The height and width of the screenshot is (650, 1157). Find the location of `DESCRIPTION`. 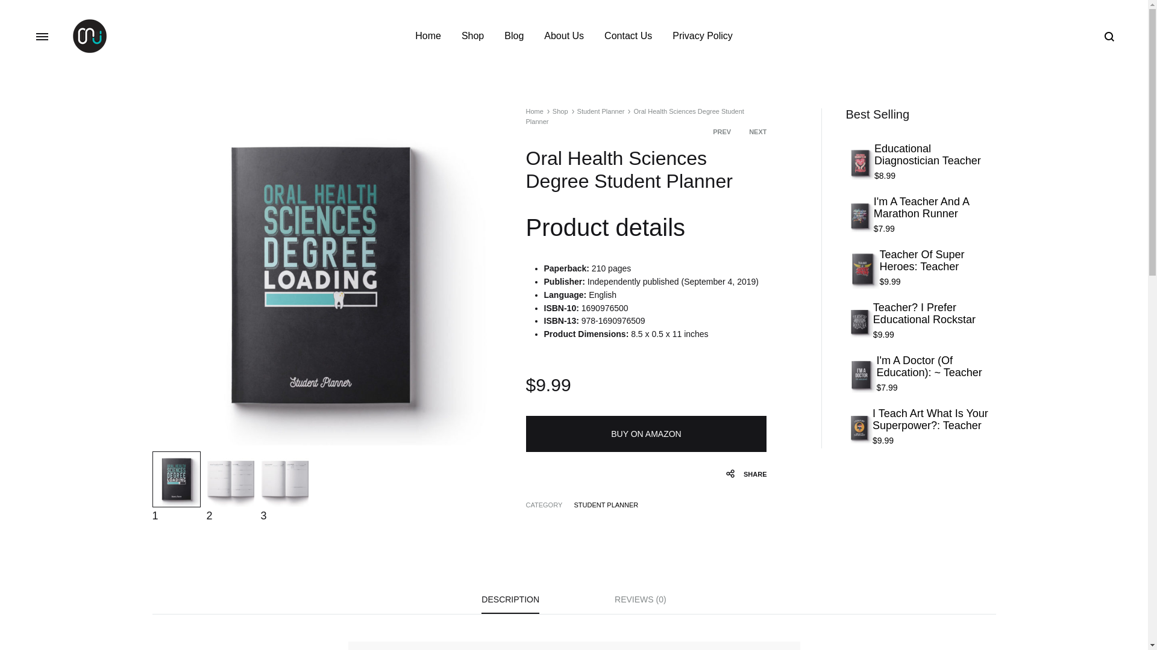

DESCRIPTION is located at coordinates (510, 603).